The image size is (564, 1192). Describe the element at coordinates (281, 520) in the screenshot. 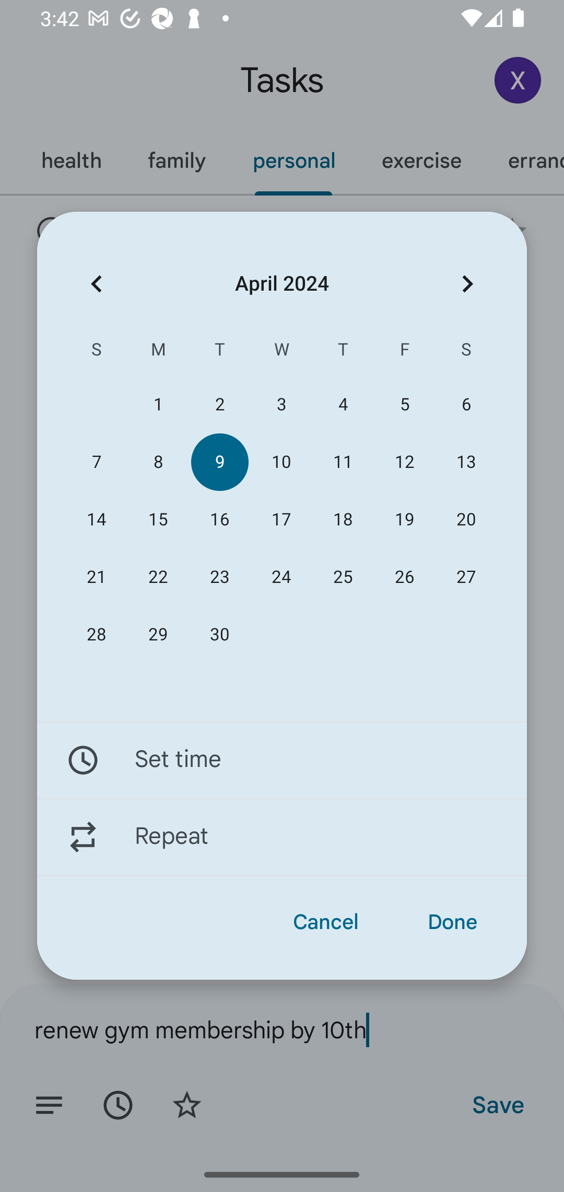

I see `17 17 April 2024` at that location.